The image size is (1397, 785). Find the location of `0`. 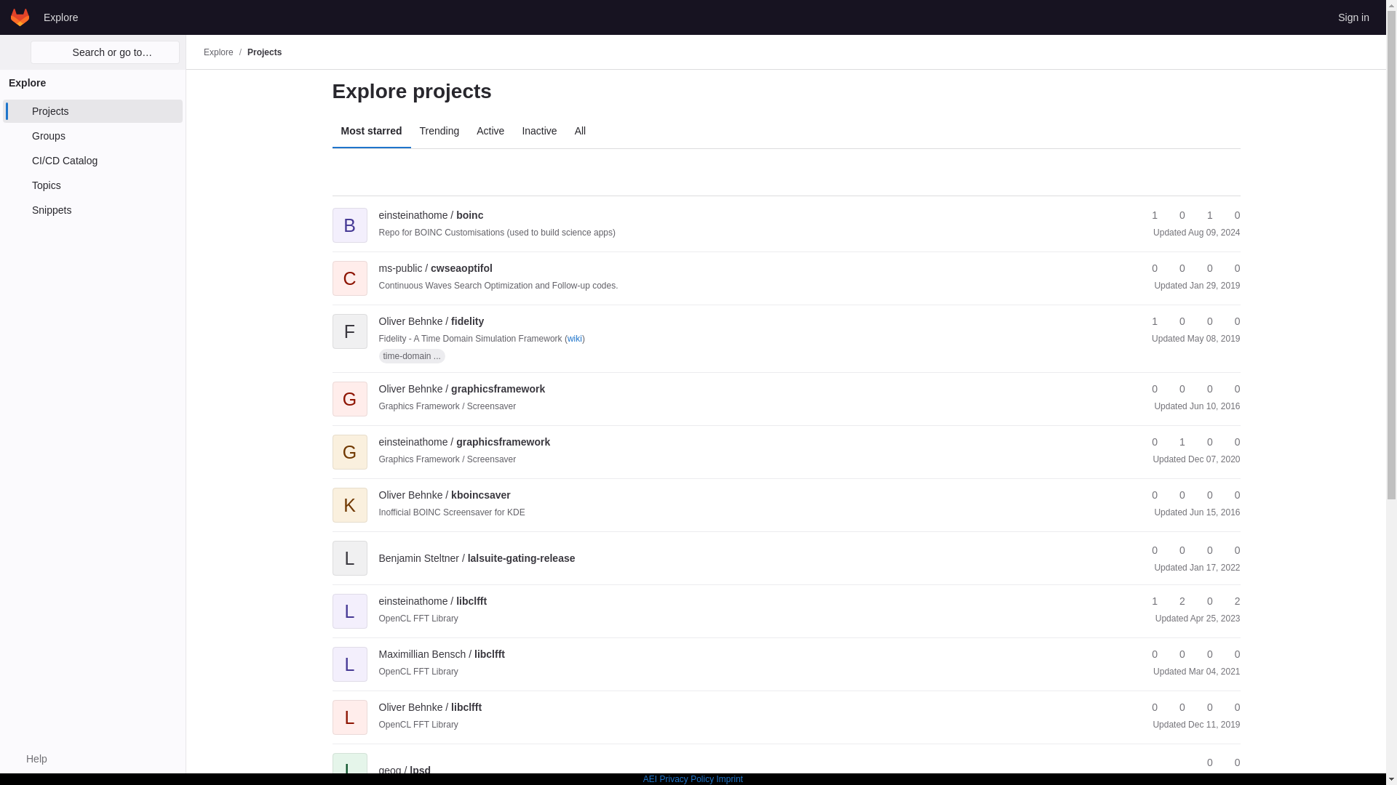

0 is located at coordinates (1176, 215).